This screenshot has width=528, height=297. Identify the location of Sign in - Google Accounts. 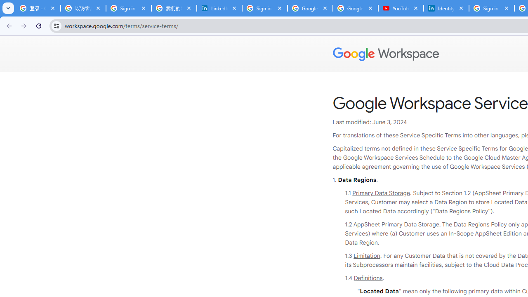
(129, 8).